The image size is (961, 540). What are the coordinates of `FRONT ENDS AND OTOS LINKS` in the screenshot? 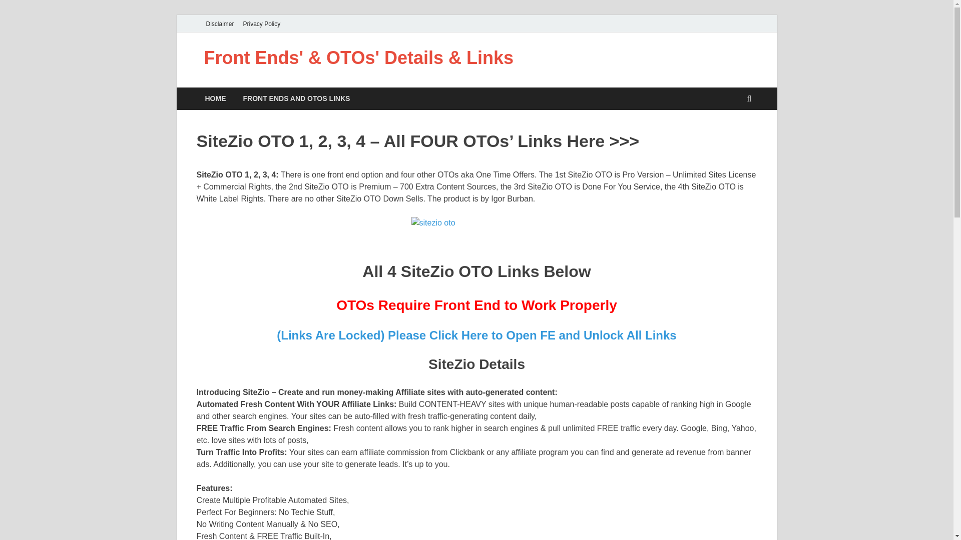 It's located at (296, 98).